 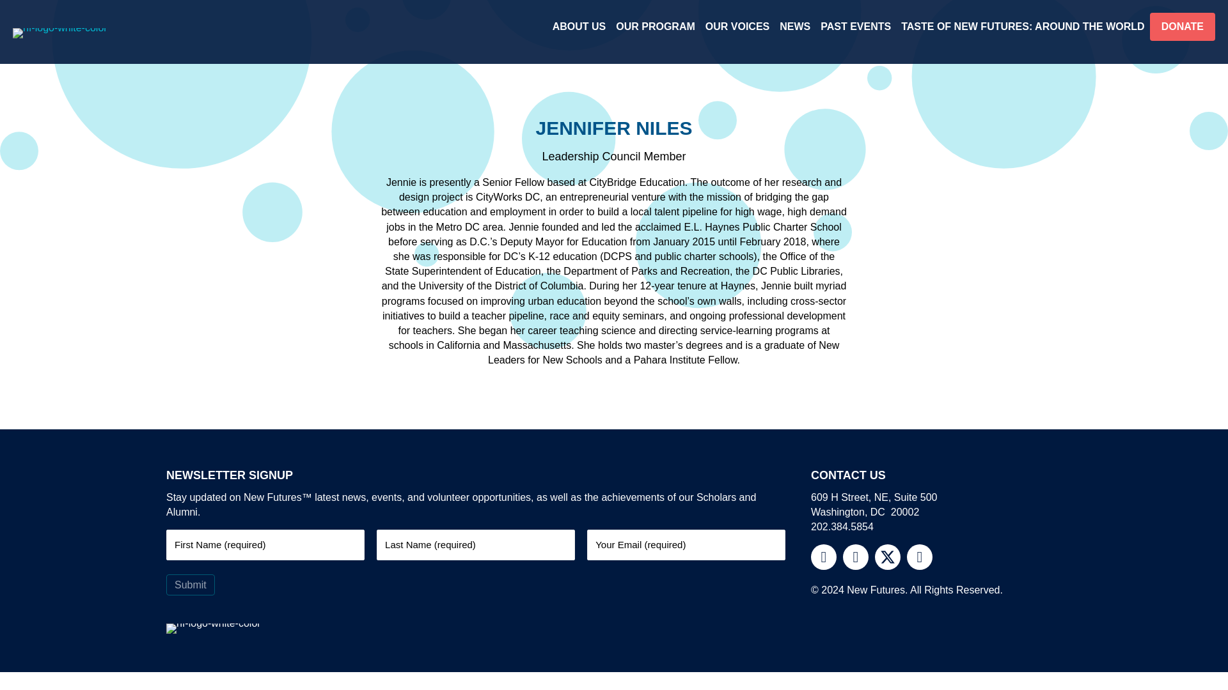 I want to click on DONATE, so click(x=1182, y=26).